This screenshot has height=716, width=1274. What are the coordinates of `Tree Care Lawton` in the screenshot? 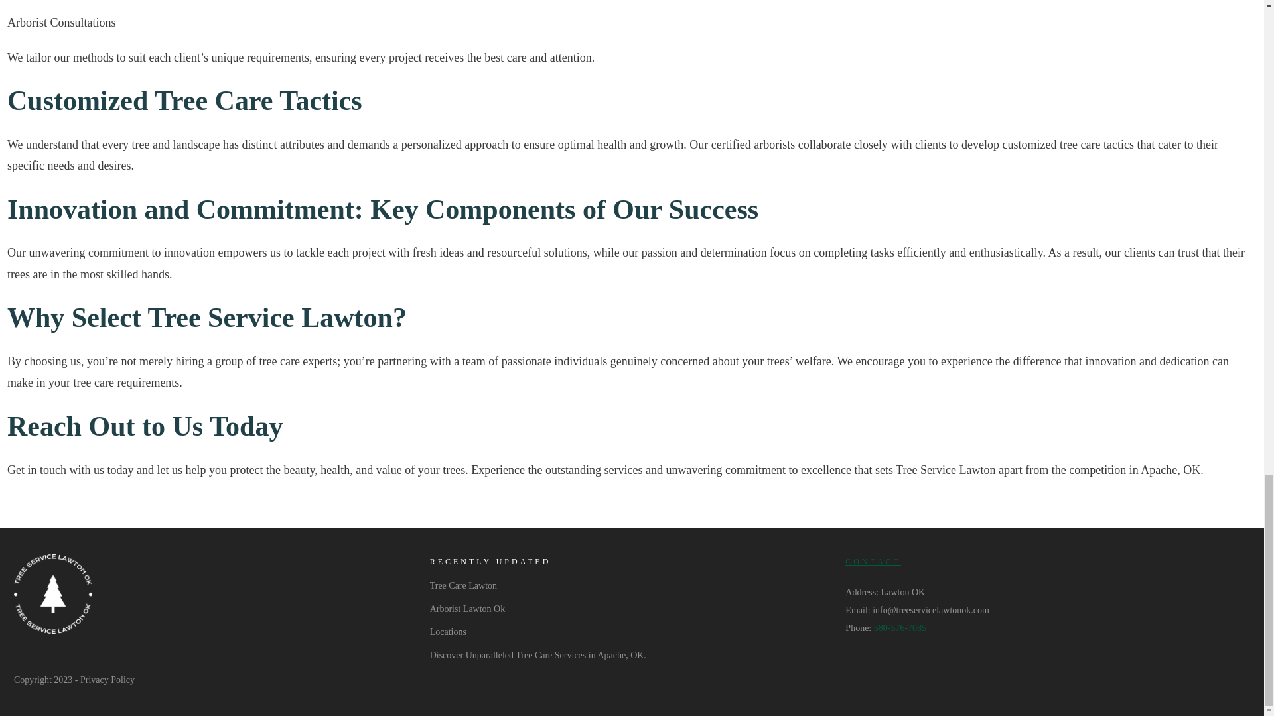 It's located at (463, 585).